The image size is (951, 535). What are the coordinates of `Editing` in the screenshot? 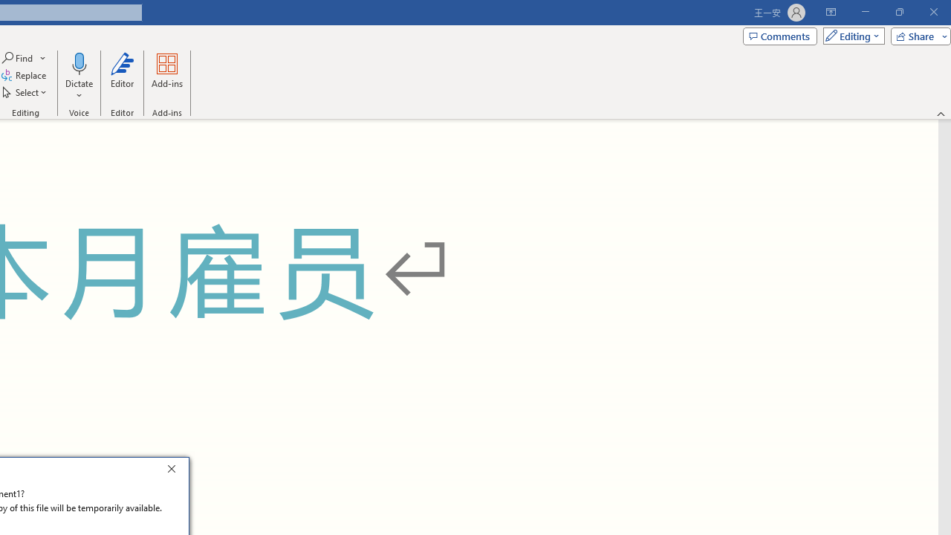 It's located at (850, 36).